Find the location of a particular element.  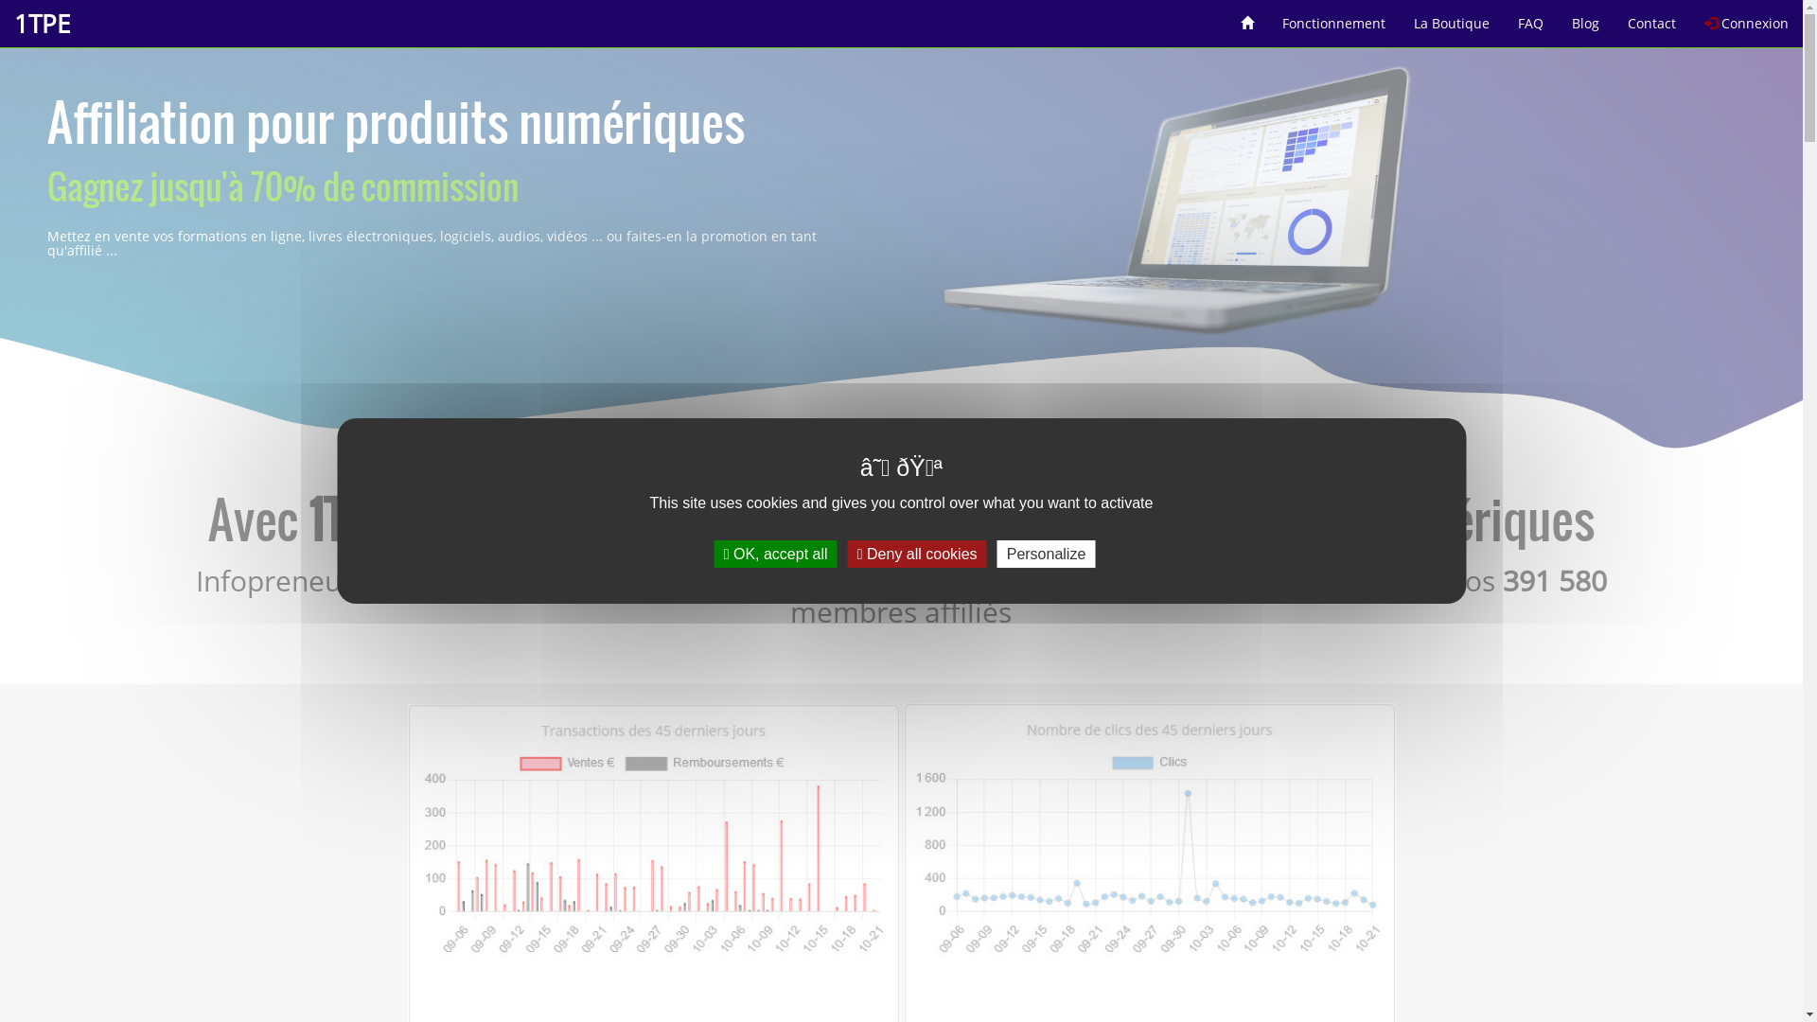

Fonctionnement is located at coordinates (1334, 17).